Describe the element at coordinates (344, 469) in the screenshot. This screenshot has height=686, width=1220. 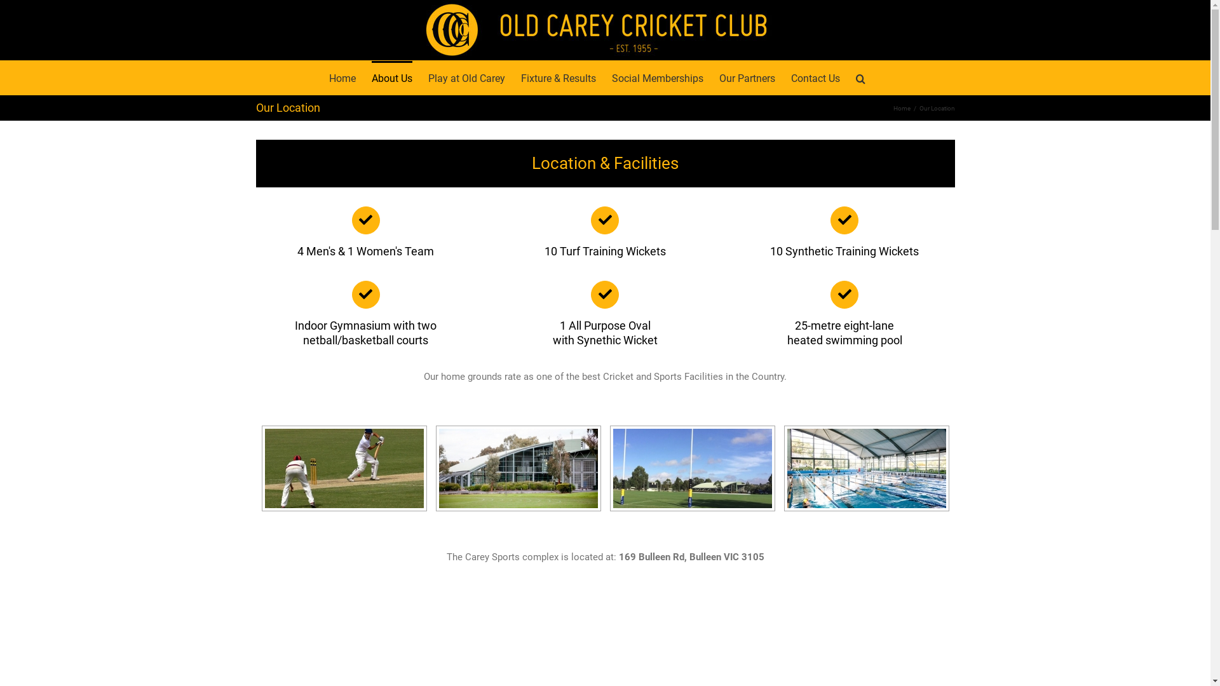
I see `gallery-one` at that location.